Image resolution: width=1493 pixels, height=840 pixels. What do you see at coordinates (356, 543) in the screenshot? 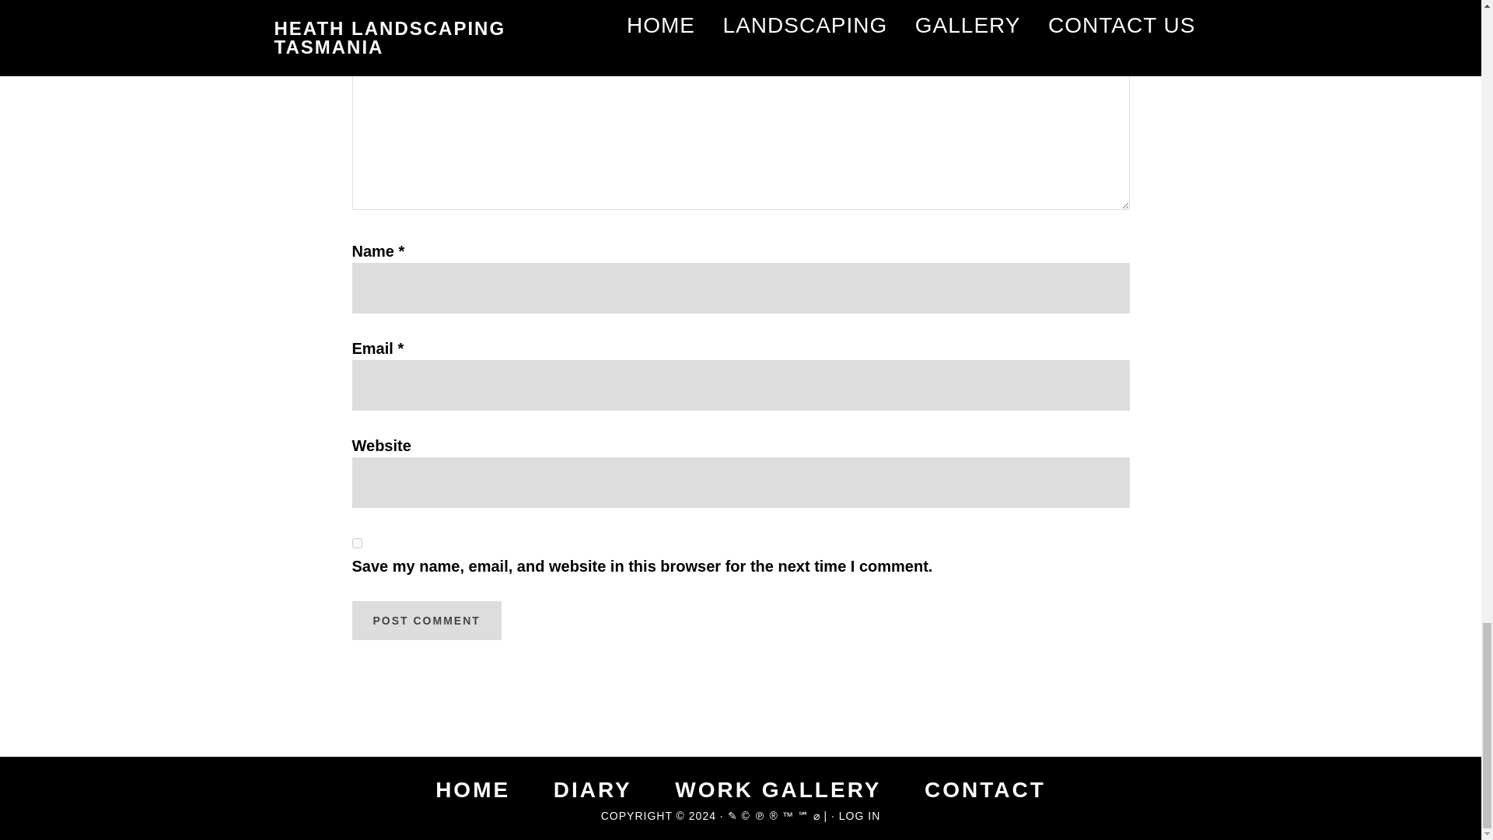
I see `yes` at bounding box center [356, 543].